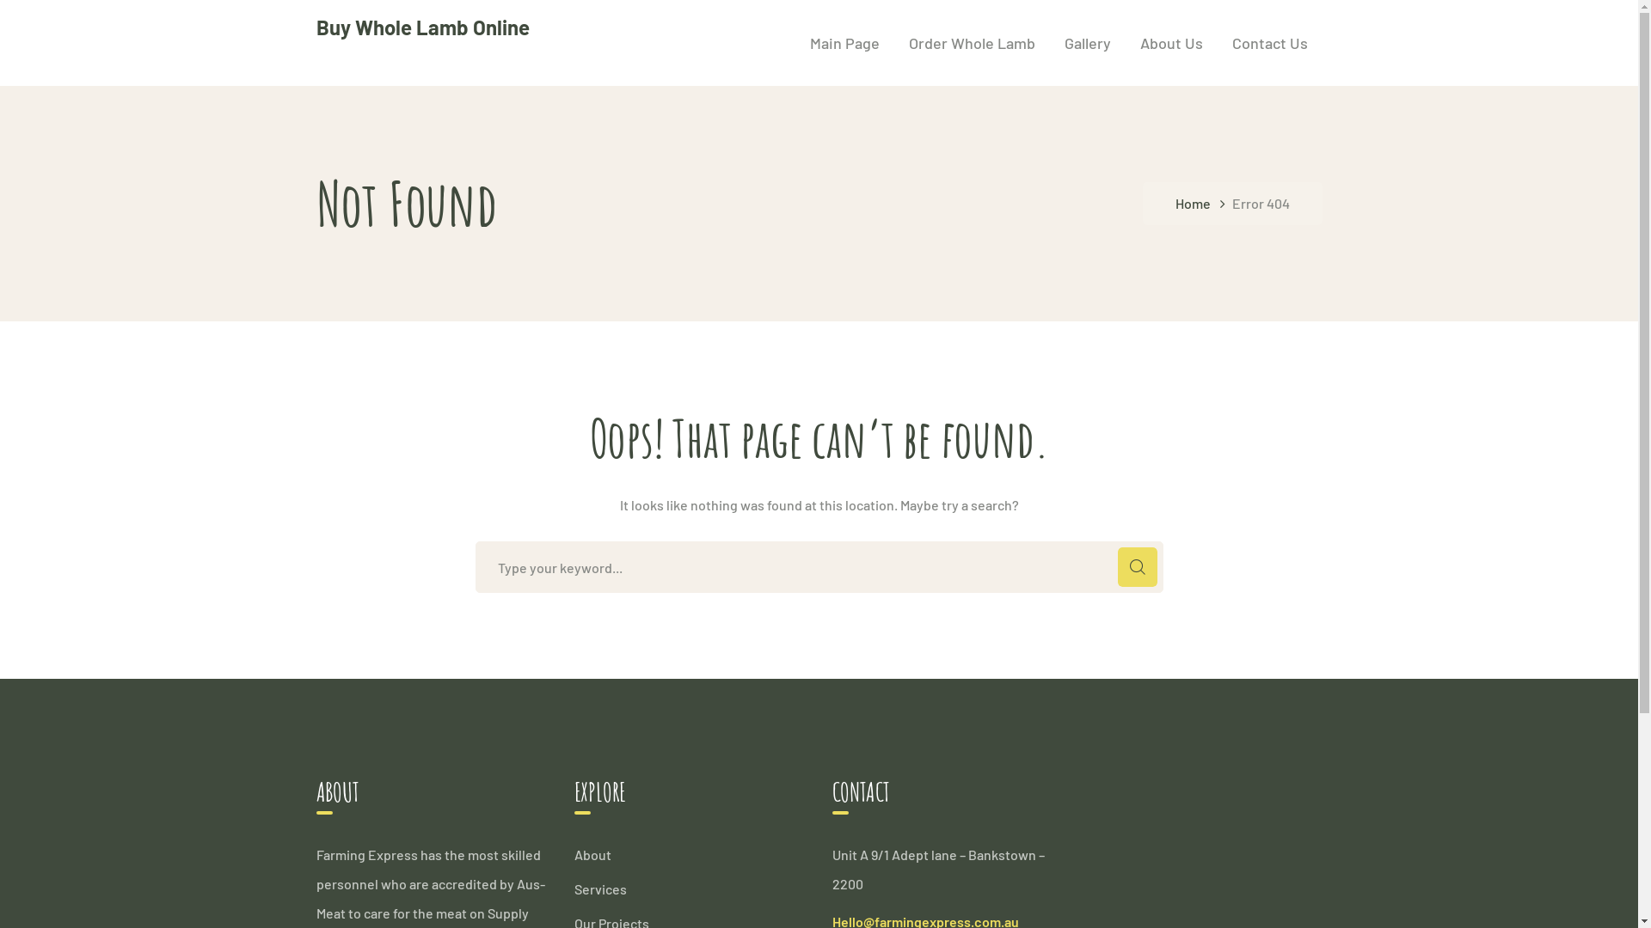 The height and width of the screenshot is (928, 1651). Describe the element at coordinates (1138, 567) in the screenshot. I see `SEARCH` at that location.